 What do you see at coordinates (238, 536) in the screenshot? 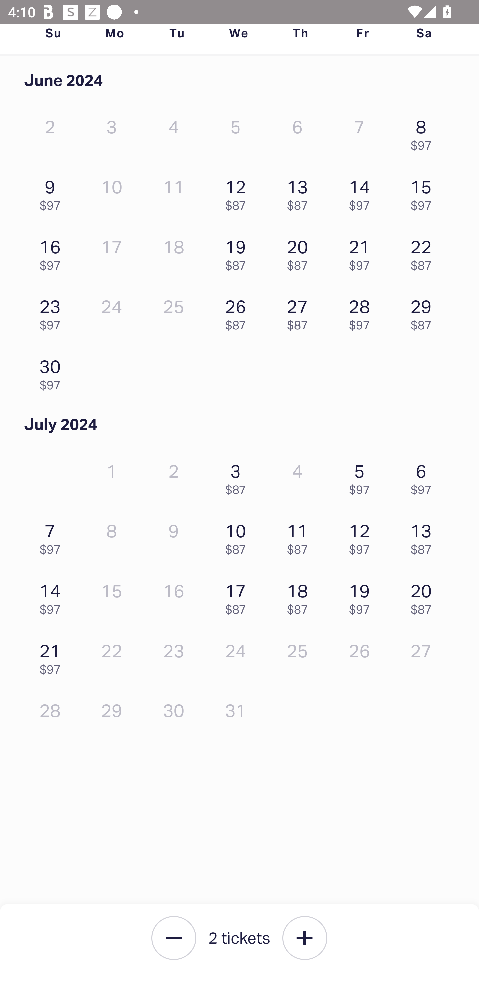
I see `10 $87` at bounding box center [238, 536].